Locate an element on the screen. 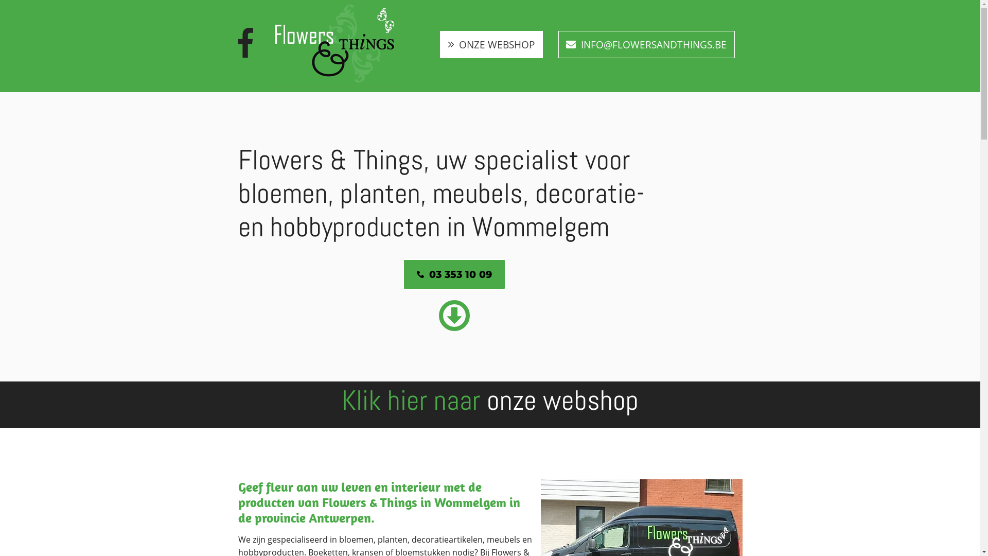  INFO@FLOWERSANDTHINGS.BE is located at coordinates (646, 44).